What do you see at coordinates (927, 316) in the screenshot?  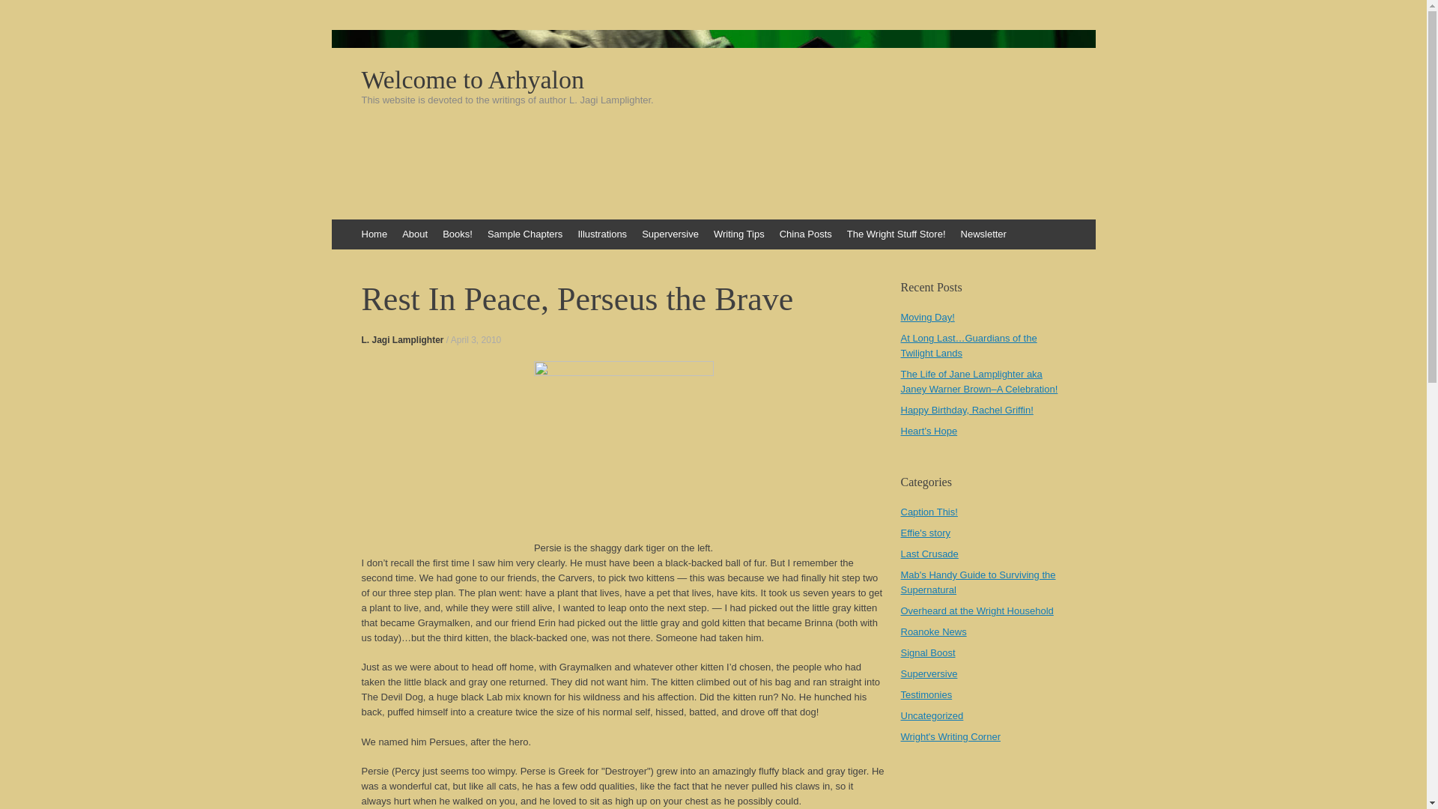 I see `Moving Day!` at bounding box center [927, 316].